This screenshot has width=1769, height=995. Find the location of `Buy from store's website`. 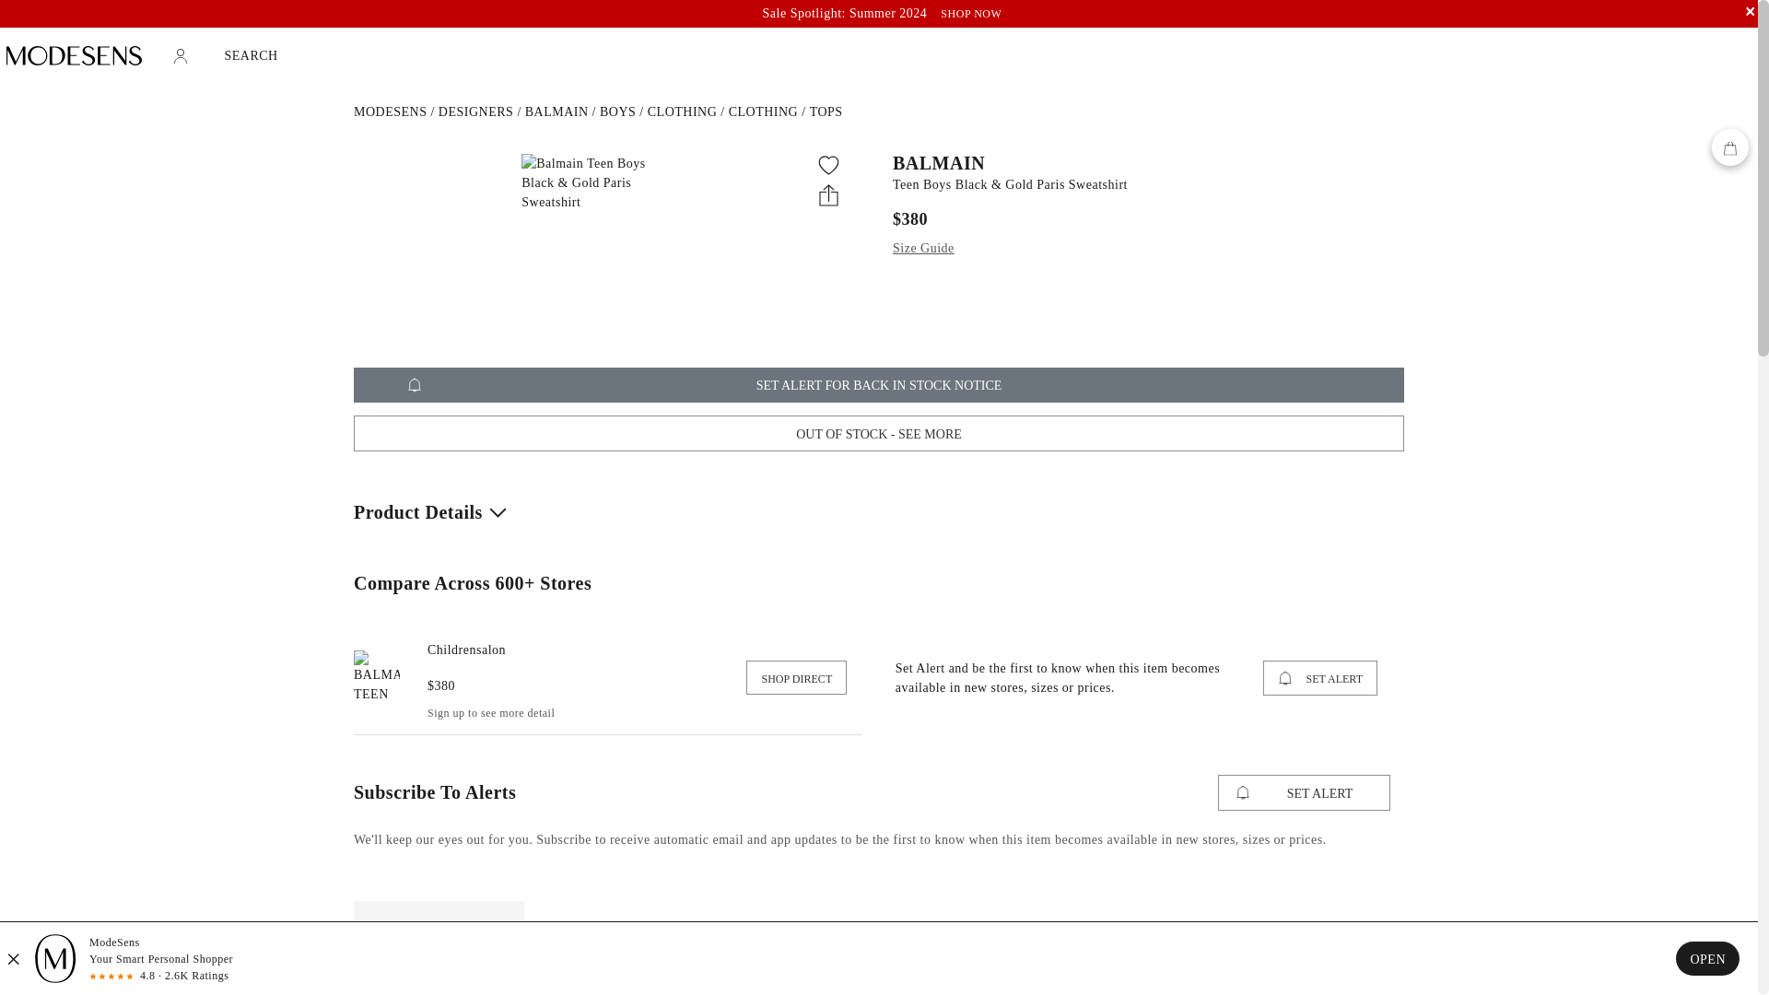

Buy from store's website is located at coordinates (796, 677).